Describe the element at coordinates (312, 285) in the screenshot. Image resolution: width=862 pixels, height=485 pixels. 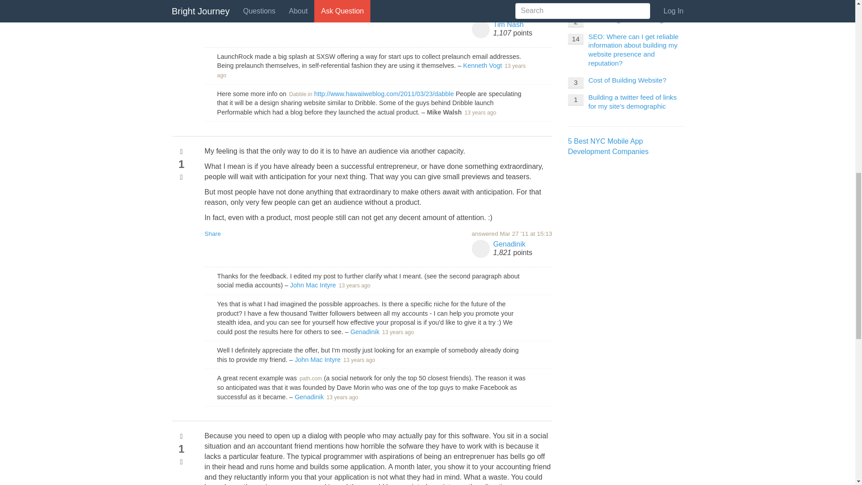
I see `John Mac Intyre` at that location.